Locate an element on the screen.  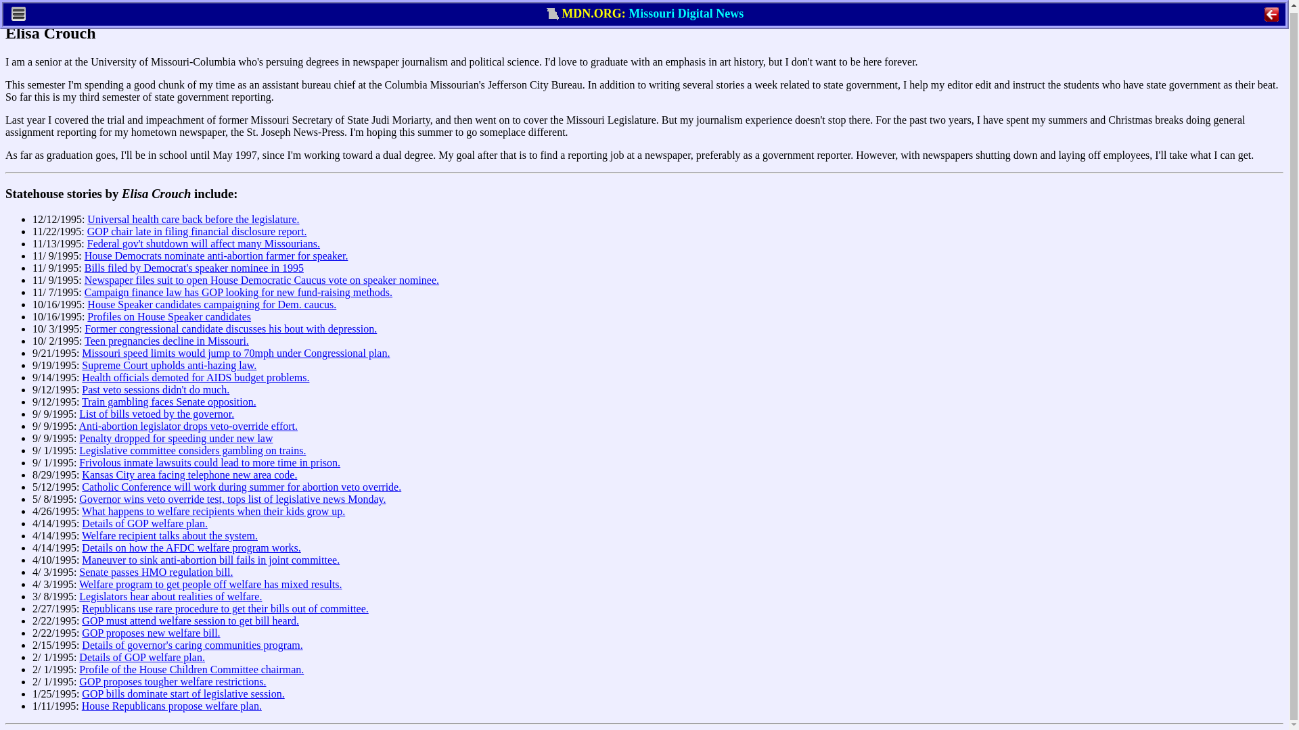
Kansas City area facing telephone new area code. is located at coordinates (189, 474).